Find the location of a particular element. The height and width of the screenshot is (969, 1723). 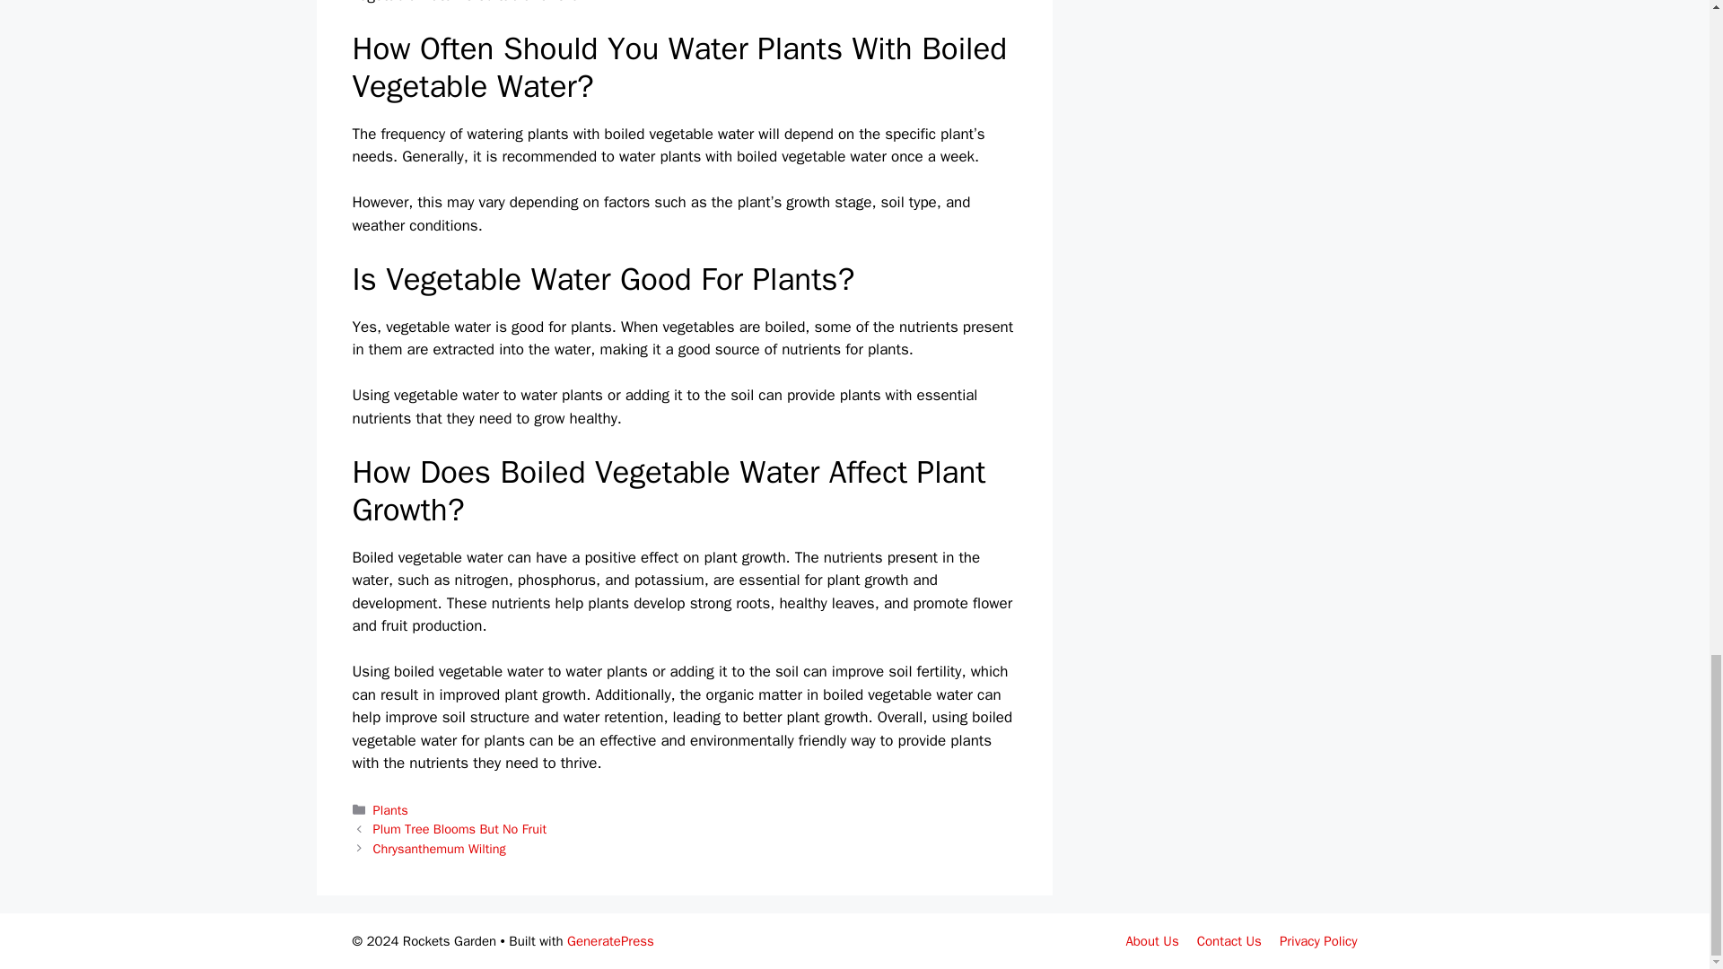

GeneratePress is located at coordinates (610, 941).